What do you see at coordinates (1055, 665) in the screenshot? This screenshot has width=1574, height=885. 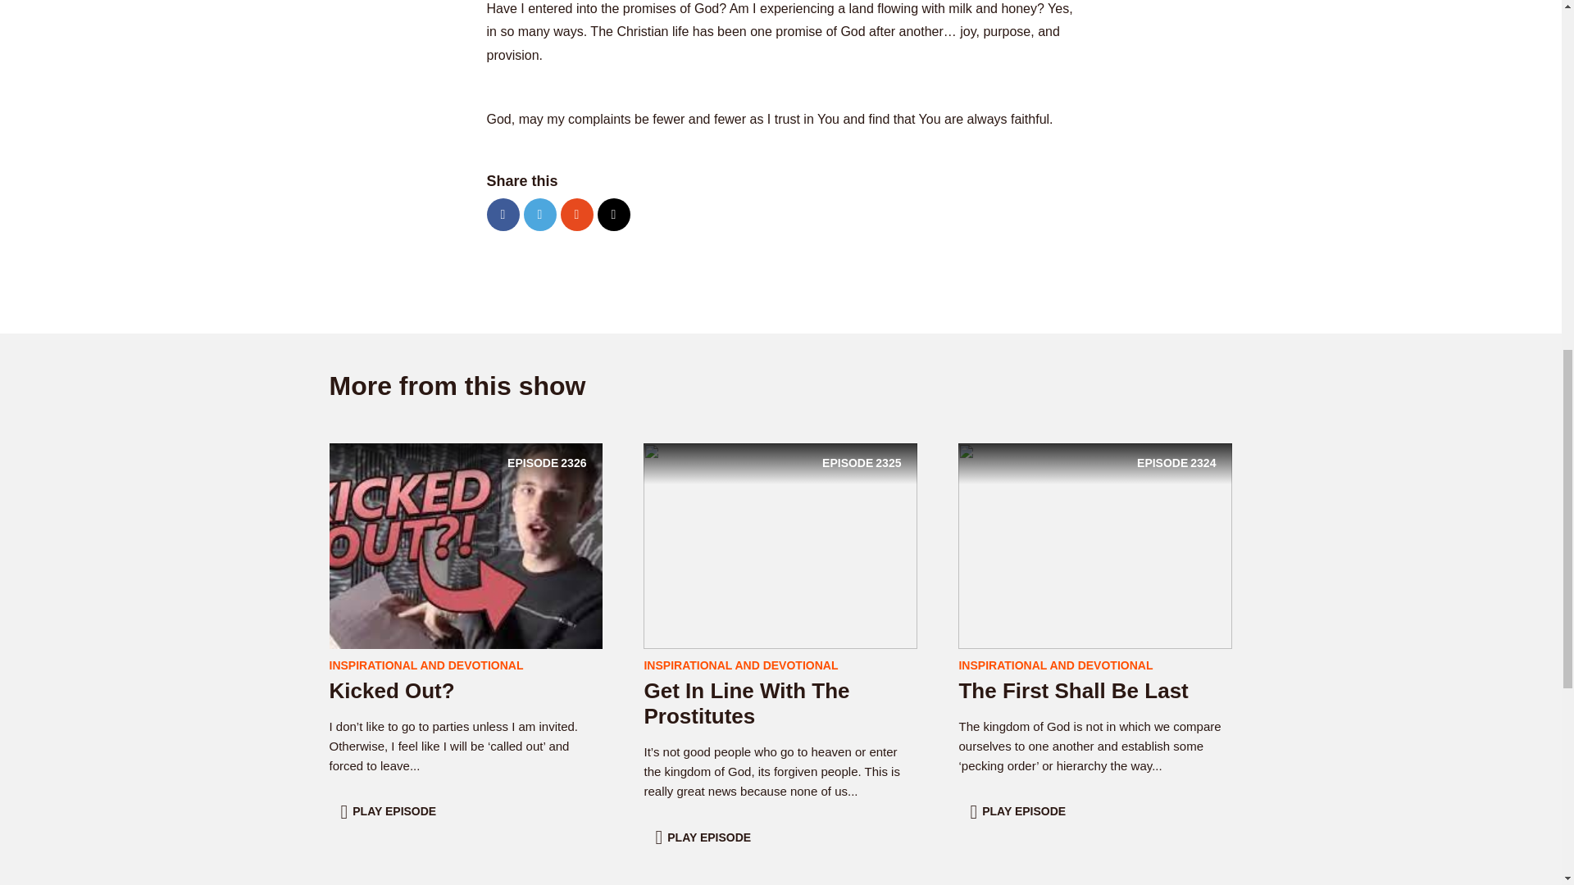 I see `PLAY EPISODE` at bounding box center [1055, 665].